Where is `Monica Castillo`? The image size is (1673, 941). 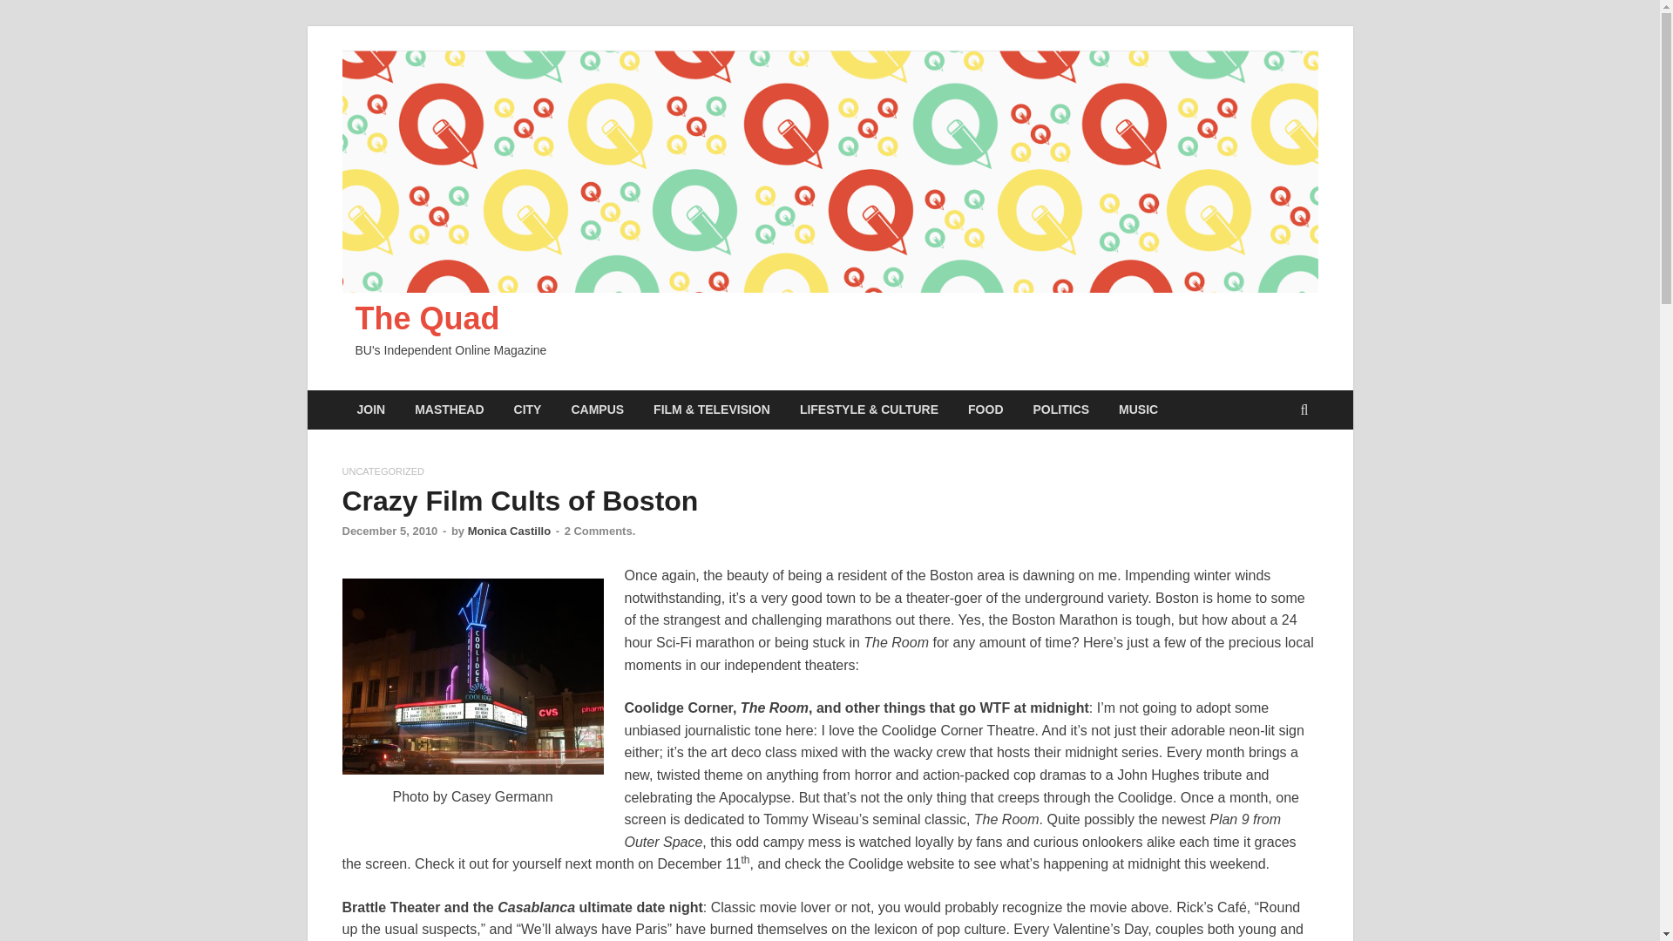
Monica Castillo is located at coordinates (509, 530).